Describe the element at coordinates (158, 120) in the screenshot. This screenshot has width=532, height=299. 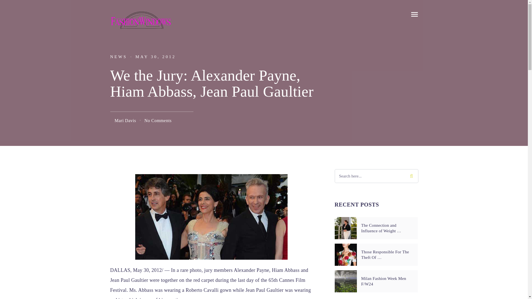
I see `No Comments` at that location.